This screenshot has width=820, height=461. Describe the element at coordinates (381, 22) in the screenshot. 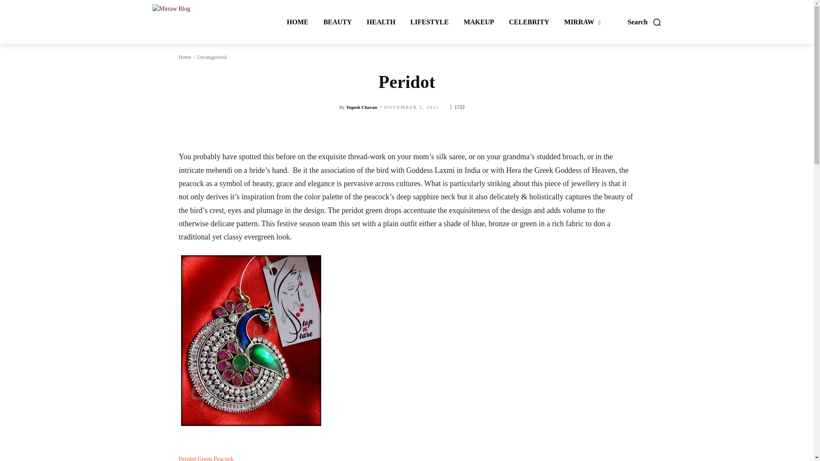

I see `HEALTH` at that location.